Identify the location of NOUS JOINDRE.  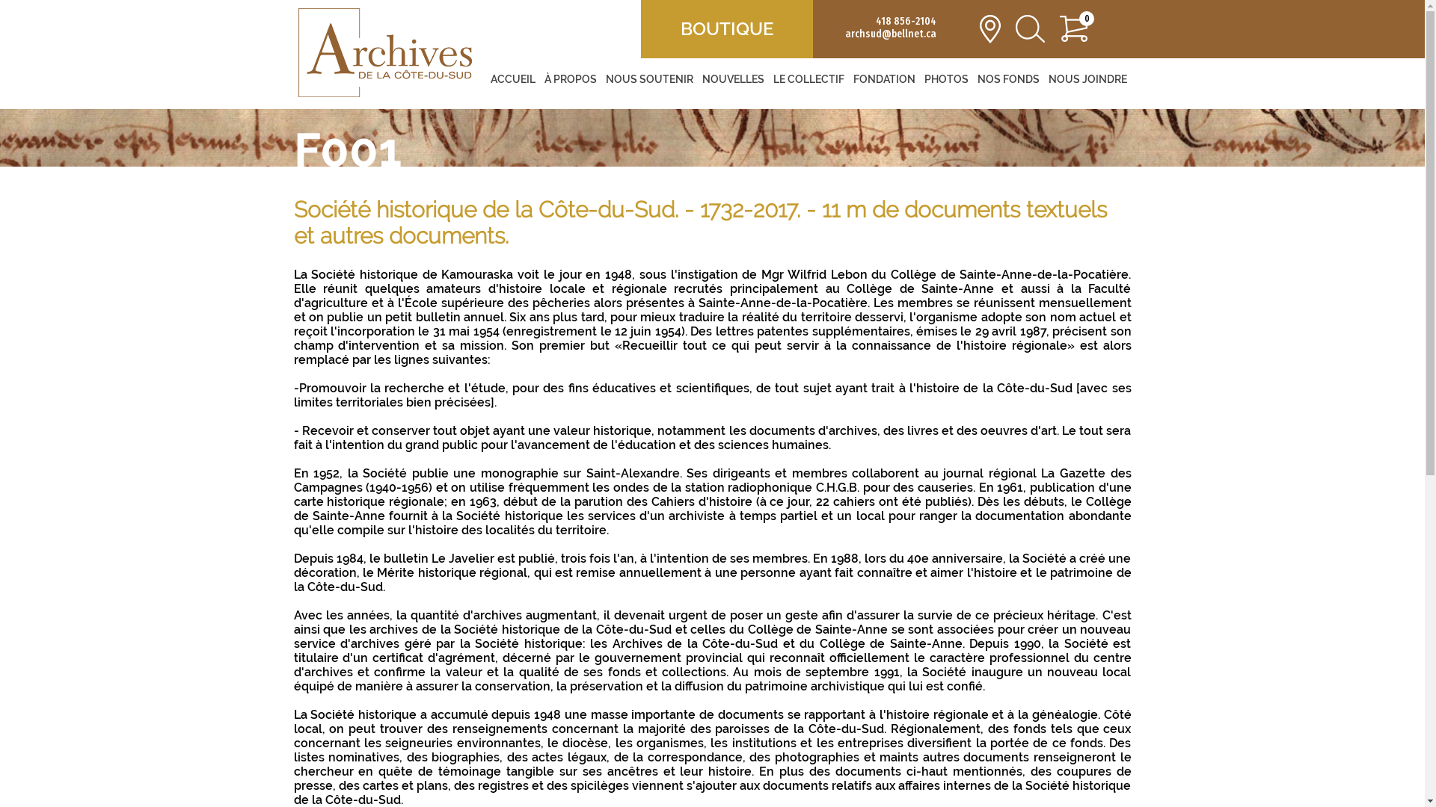
(1087, 79).